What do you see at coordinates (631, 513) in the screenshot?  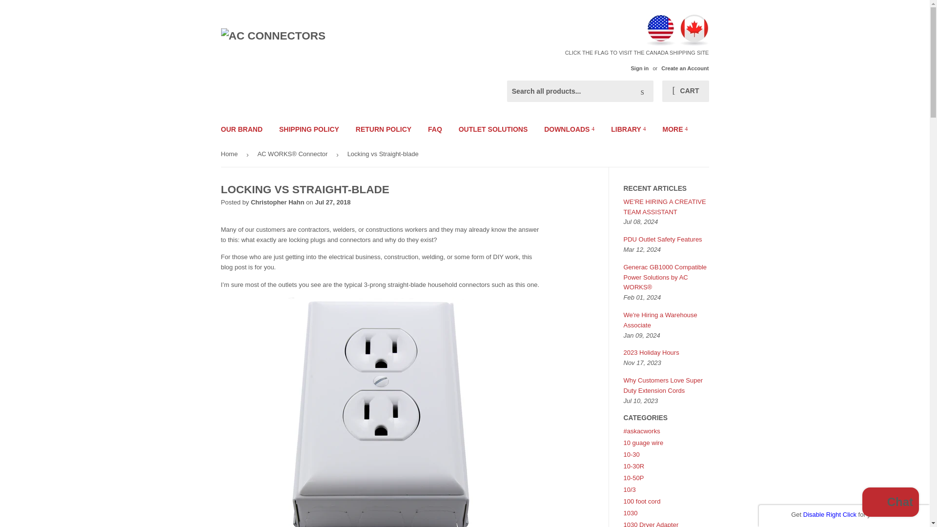 I see `Show articles tagged 1030` at bounding box center [631, 513].